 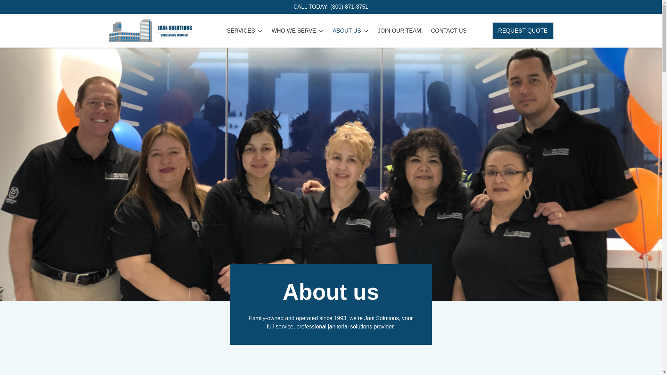 What do you see at coordinates (240, 31) in the screenshot?
I see `SERVICES` at bounding box center [240, 31].